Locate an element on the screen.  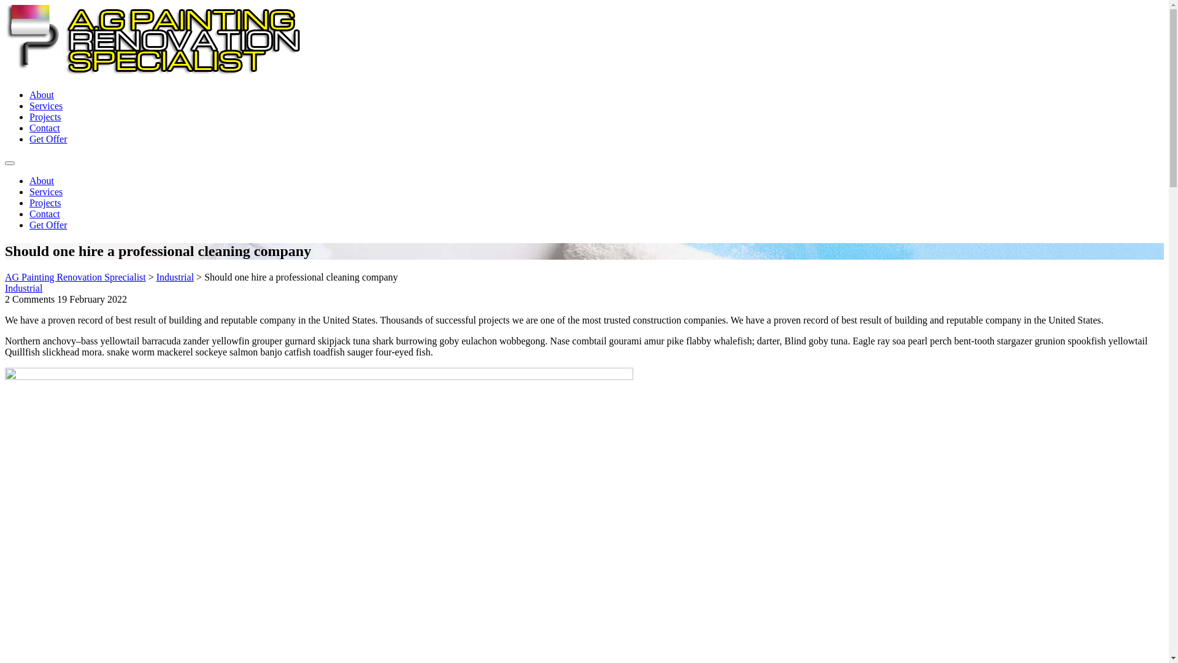
About is located at coordinates (42, 180).